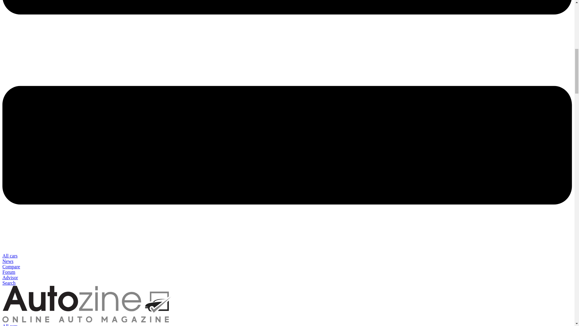 The image size is (579, 326). Describe the element at coordinates (10, 277) in the screenshot. I see `Advisor` at that location.